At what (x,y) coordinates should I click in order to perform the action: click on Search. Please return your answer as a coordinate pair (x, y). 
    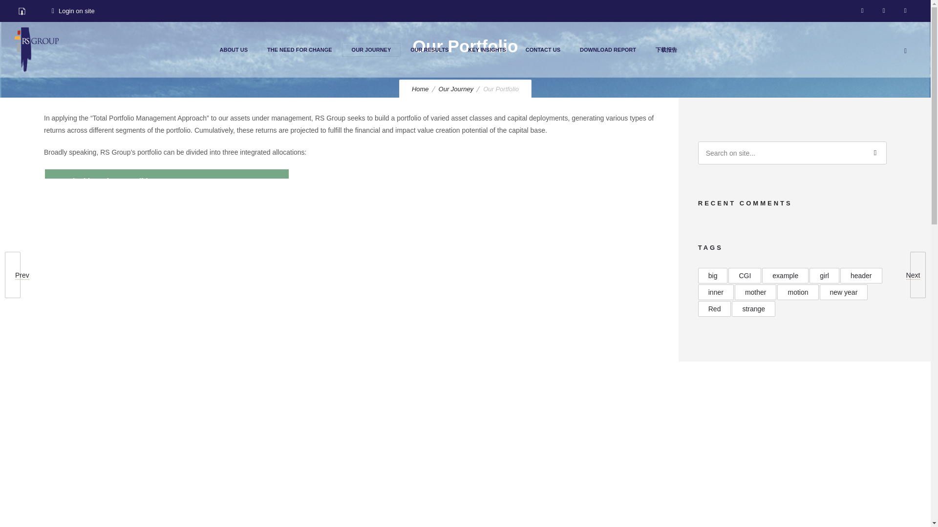
    Looking at the image, I should click on (875, 153).